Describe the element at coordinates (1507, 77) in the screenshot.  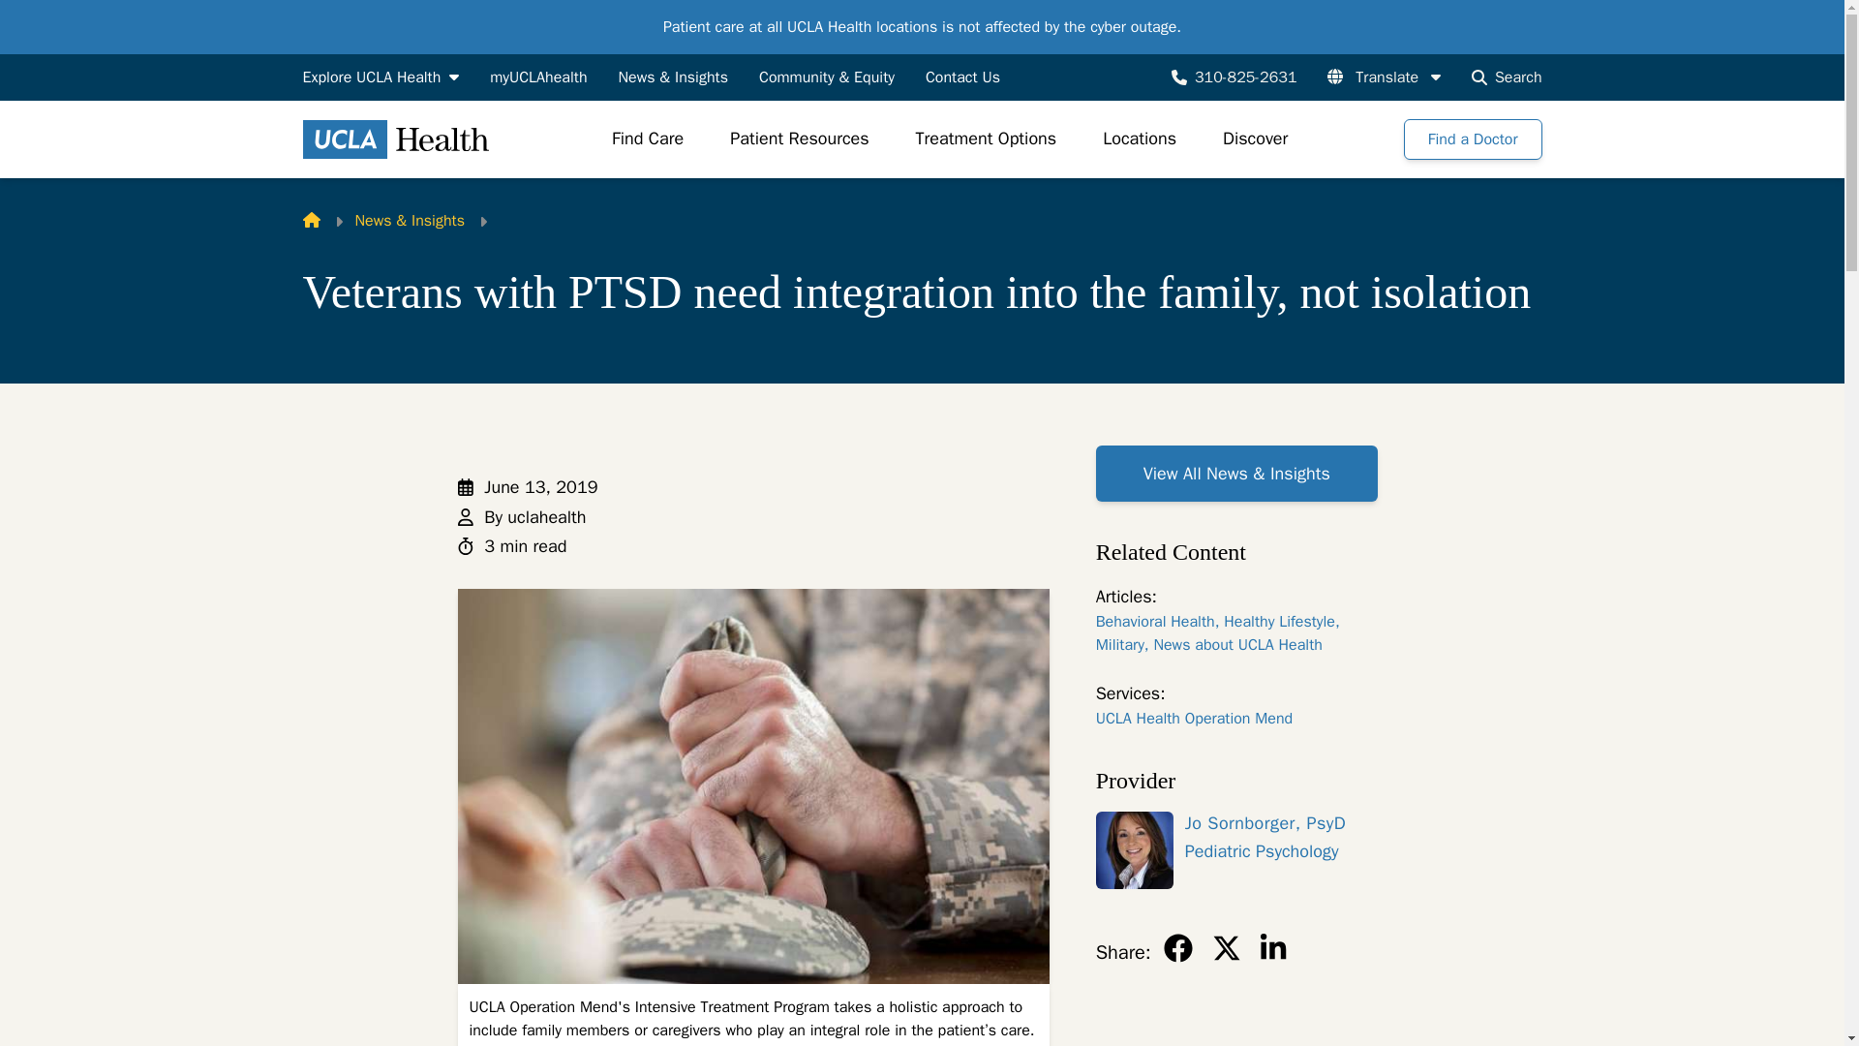
I see `Search` at that location.